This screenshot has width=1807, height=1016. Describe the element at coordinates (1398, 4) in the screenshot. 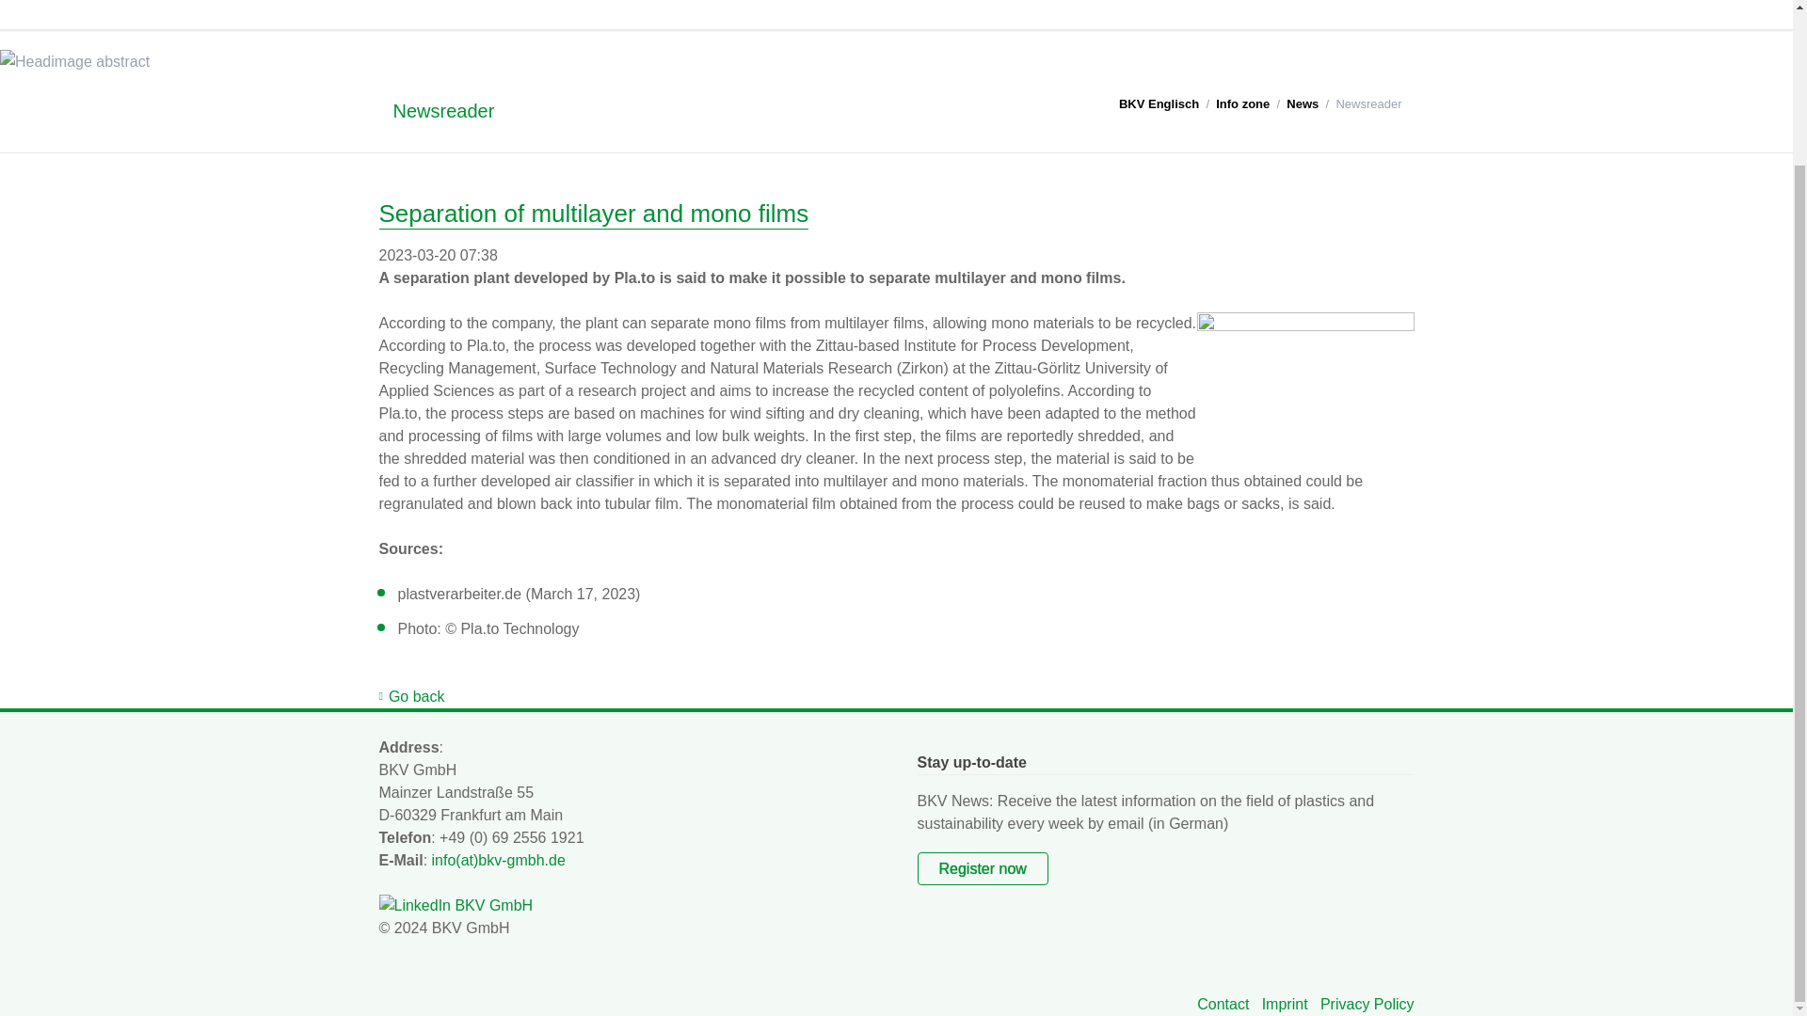

I see `Suchen` at that location.